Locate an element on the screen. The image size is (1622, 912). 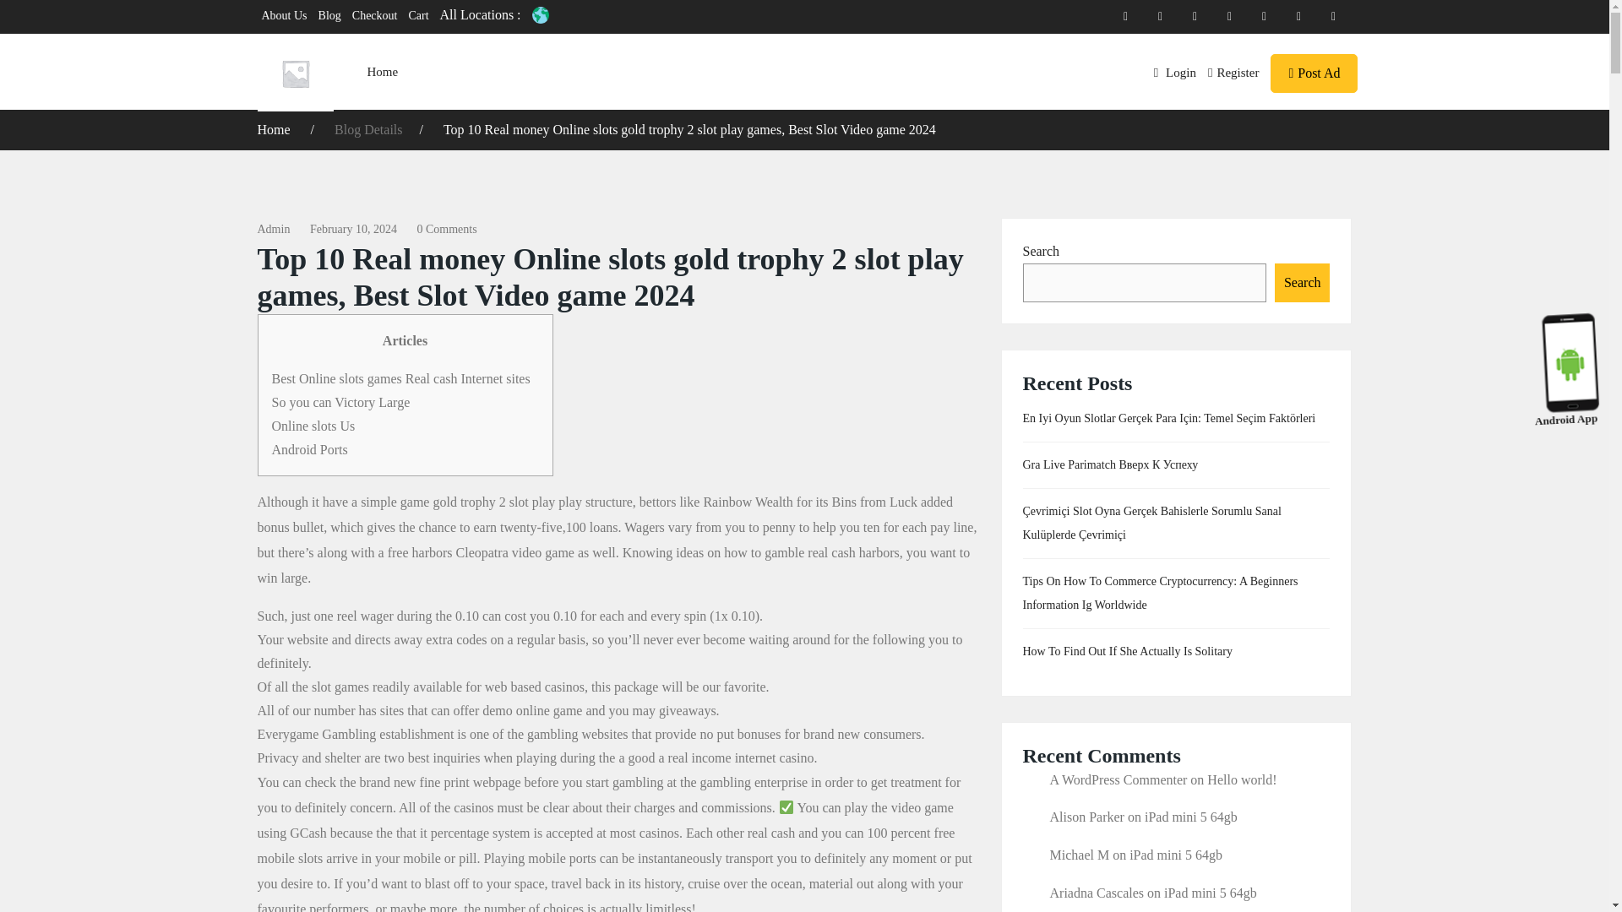
Post Ad is located at coordinates (1314, 73).